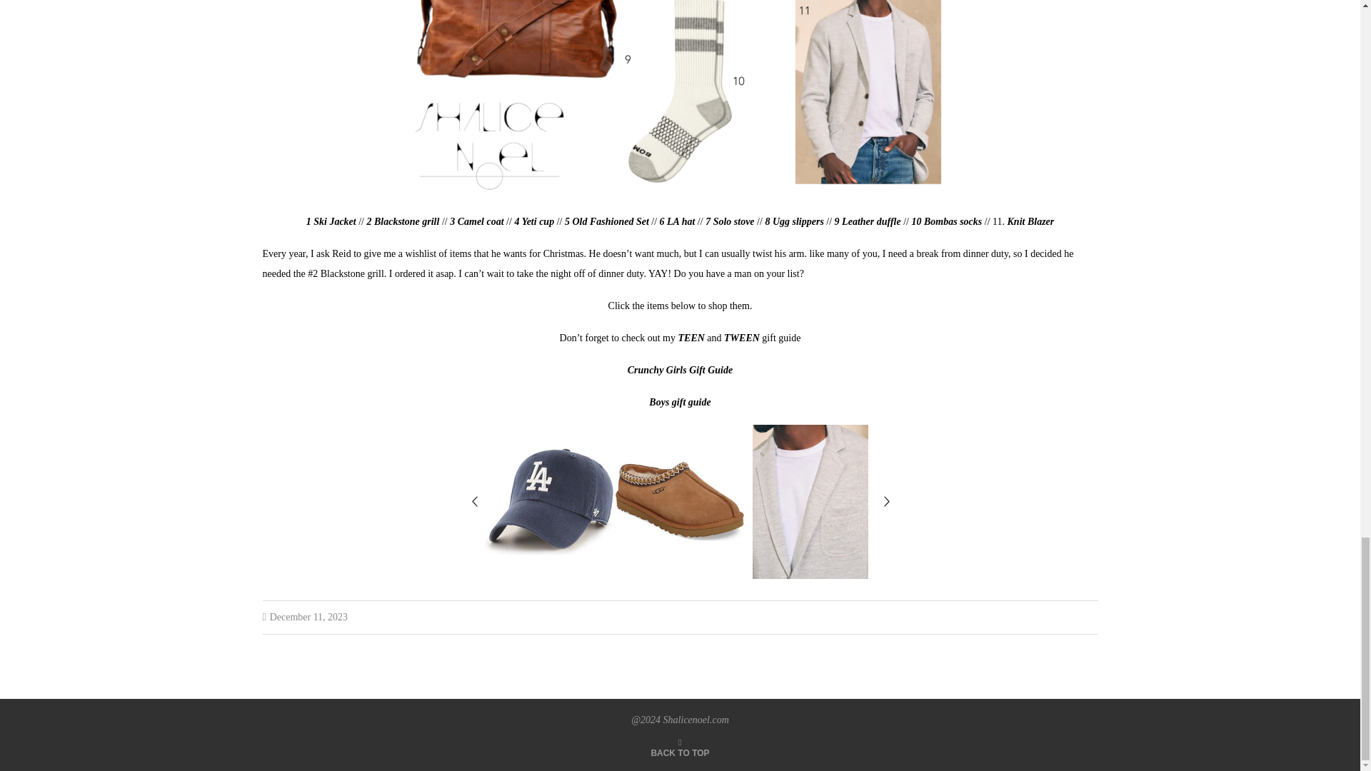  What do you see at coordinates (868, 221) in the screenshot?
I see `9 Leather duffle` at bounding box center [868, 221].